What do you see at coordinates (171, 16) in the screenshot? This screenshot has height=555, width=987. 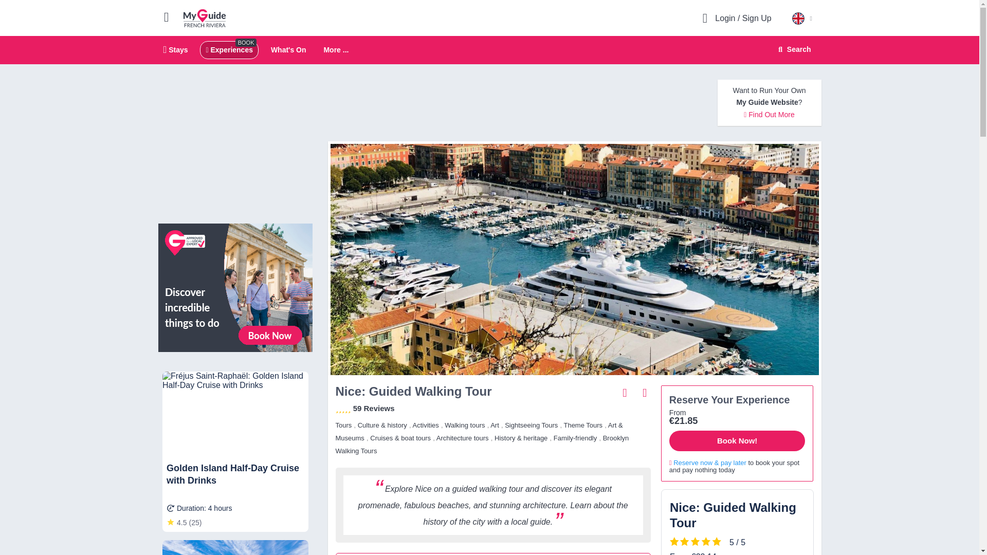 I see `Toggle Menu` at bounding box center [171, 16].